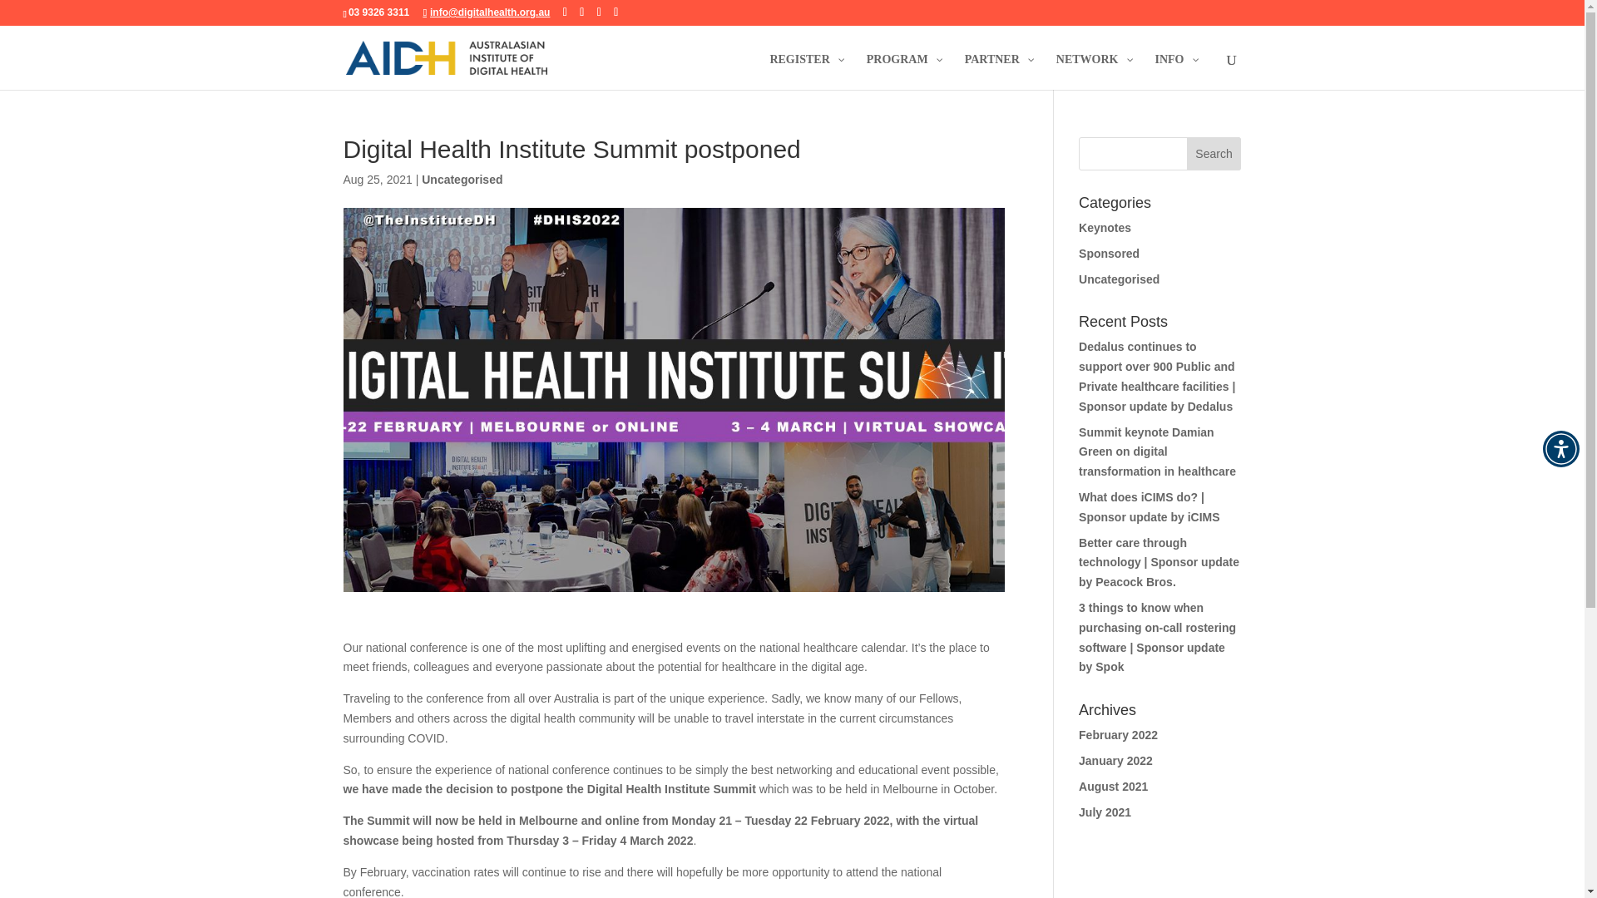 Image resolution: width=1597 pixels, height=898 pixels. Describe the element at coordinates (1560, 449) in the screenshot. I see `Accessibility Menu` at that location.